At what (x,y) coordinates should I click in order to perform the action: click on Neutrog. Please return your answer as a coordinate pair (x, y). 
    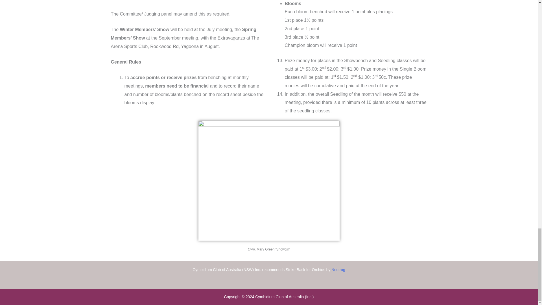
    Looking at the image, I should click on (338, 270).